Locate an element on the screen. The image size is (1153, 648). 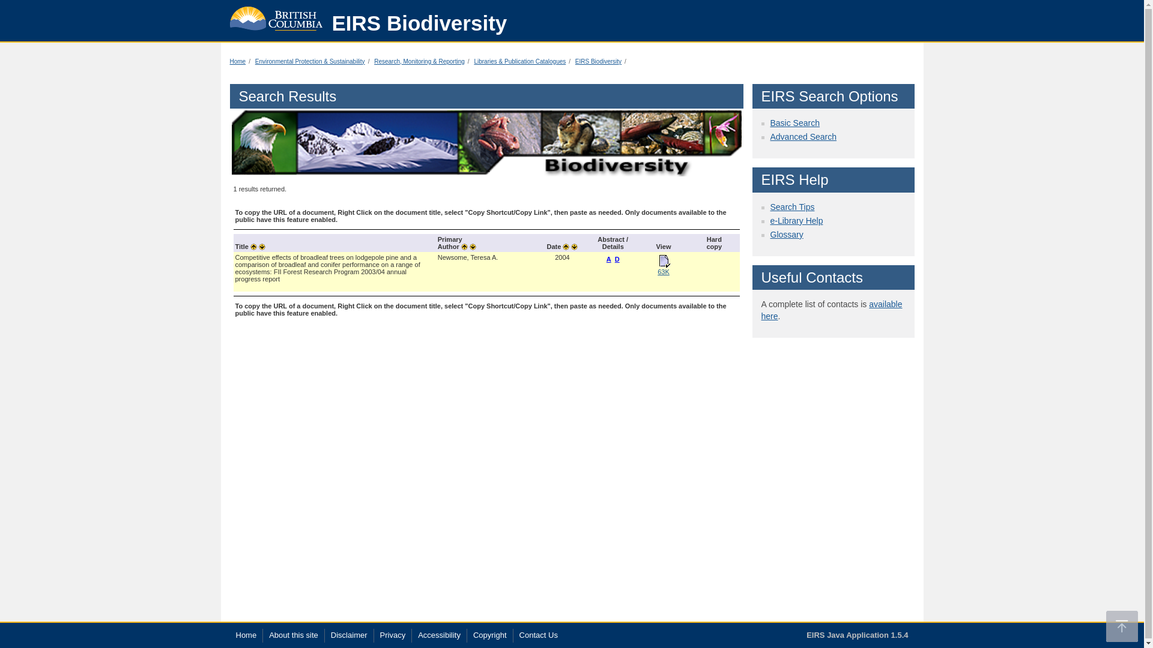
Basic Search is located at coordinates (794, 122).